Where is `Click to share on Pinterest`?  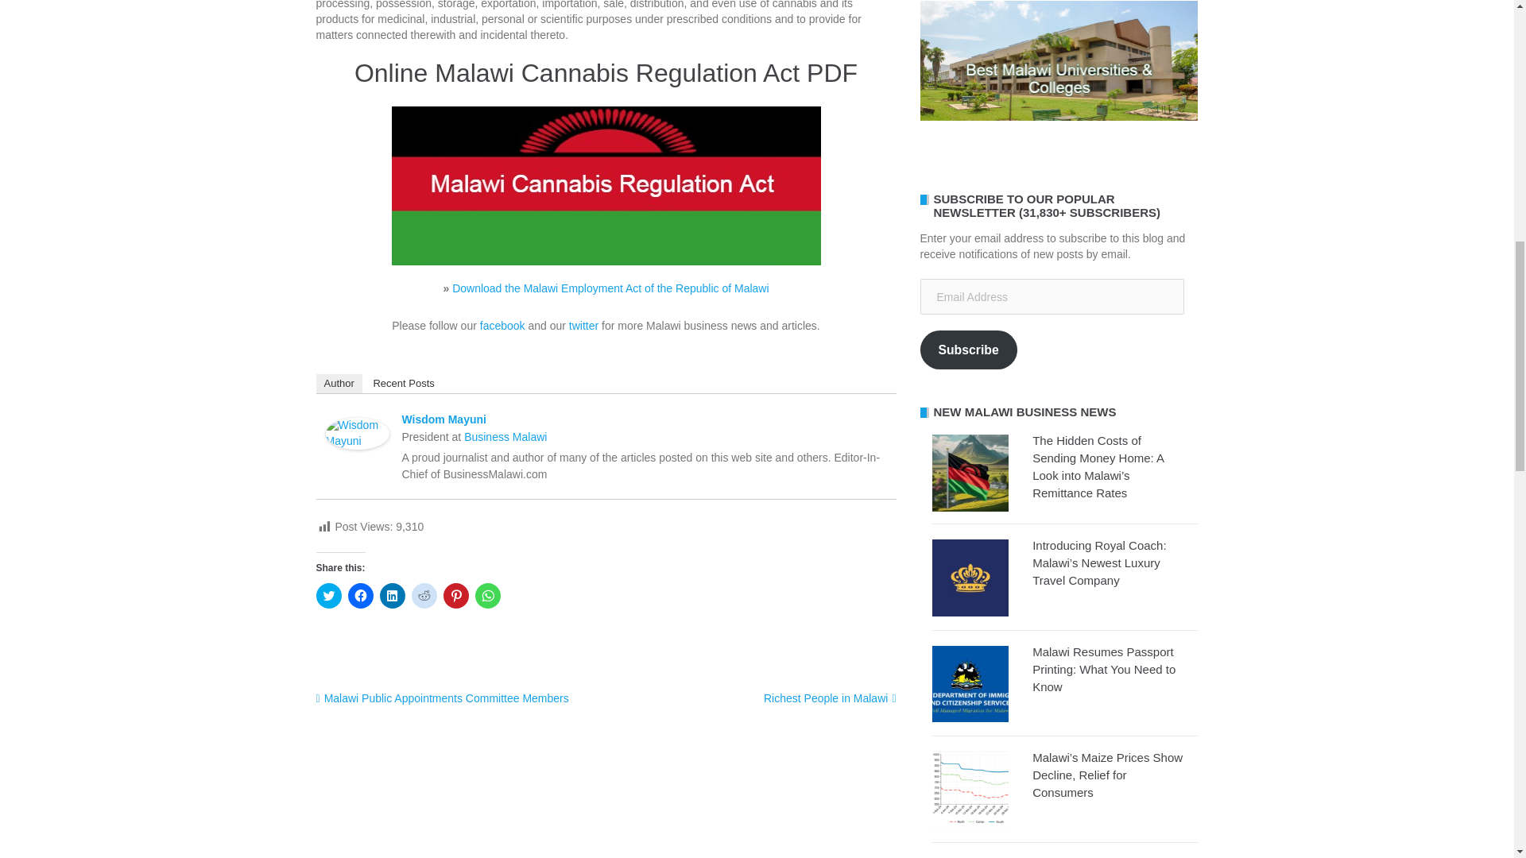 Click to share on Pinterest is located at coordinates (456, 596).